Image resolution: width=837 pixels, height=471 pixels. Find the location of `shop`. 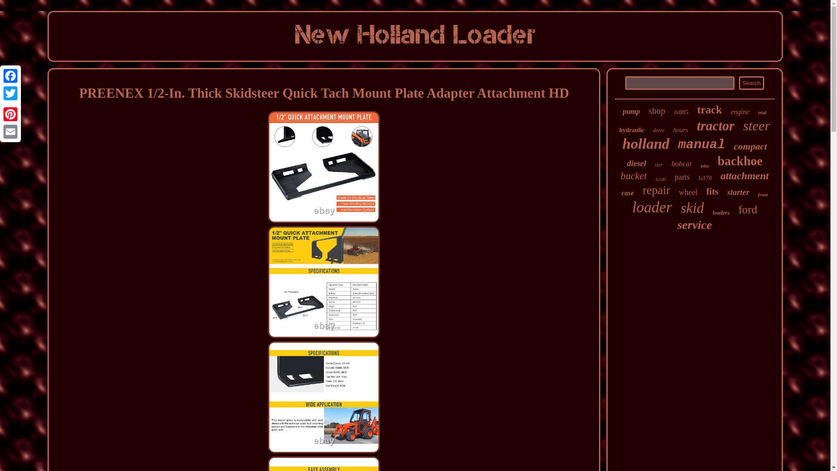

shop is located at coordinates (657, 111).